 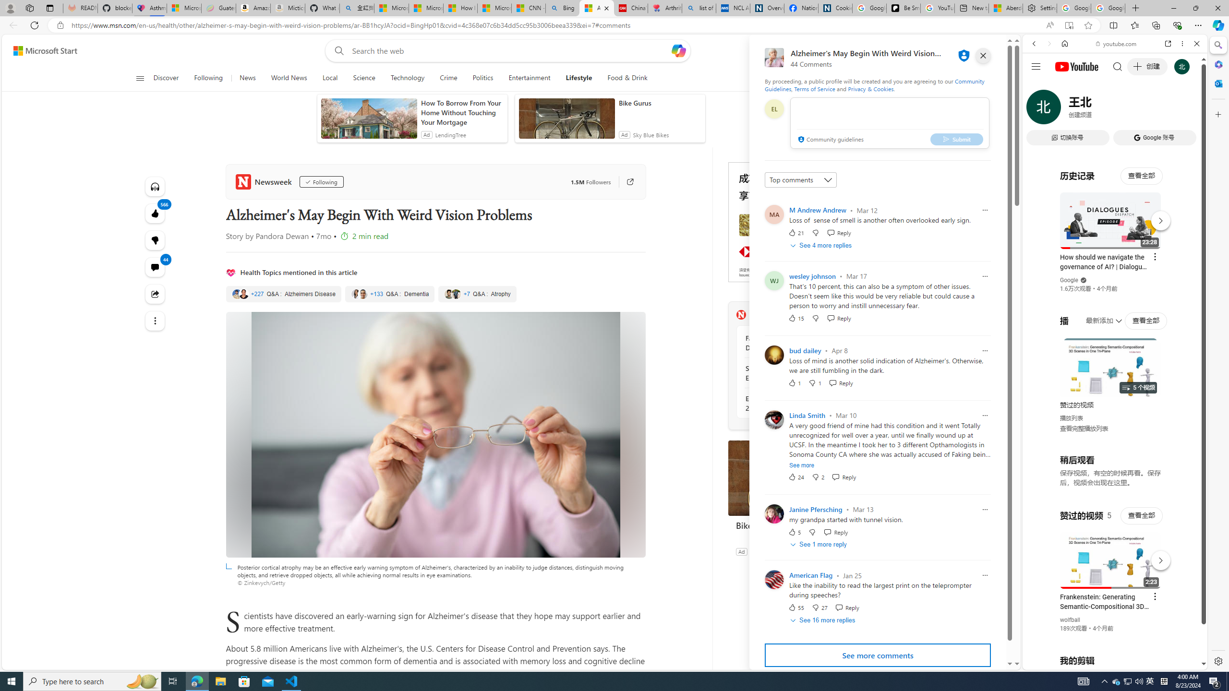 I want to click on 5 Like, so click(x=794, y=532).